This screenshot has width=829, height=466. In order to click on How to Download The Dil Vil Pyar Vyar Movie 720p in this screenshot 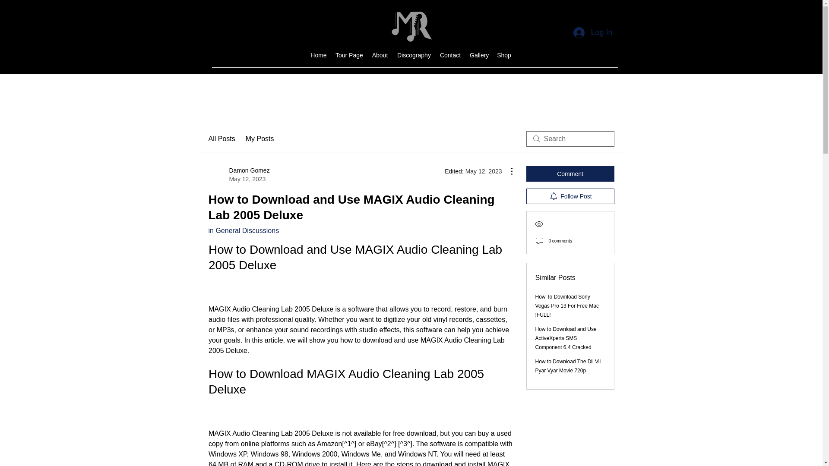, I will do `click(568, 366)`.